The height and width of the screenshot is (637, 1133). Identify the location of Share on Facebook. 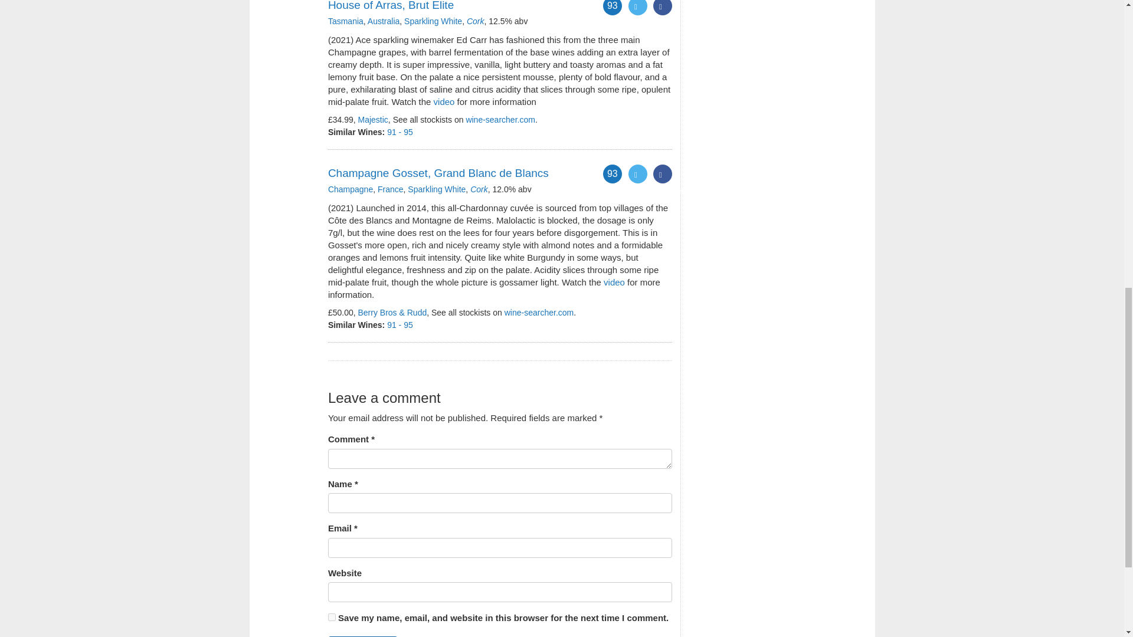
(662, 7).